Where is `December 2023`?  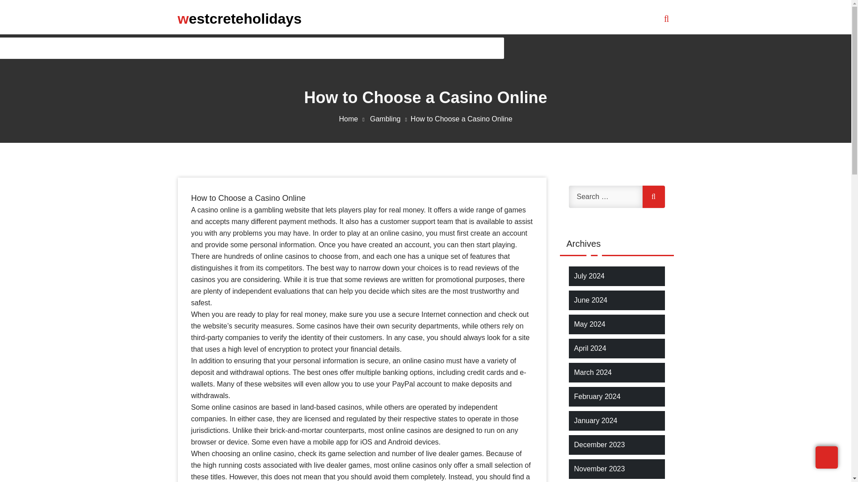 December 2023 is located at coordinates (599, 445).